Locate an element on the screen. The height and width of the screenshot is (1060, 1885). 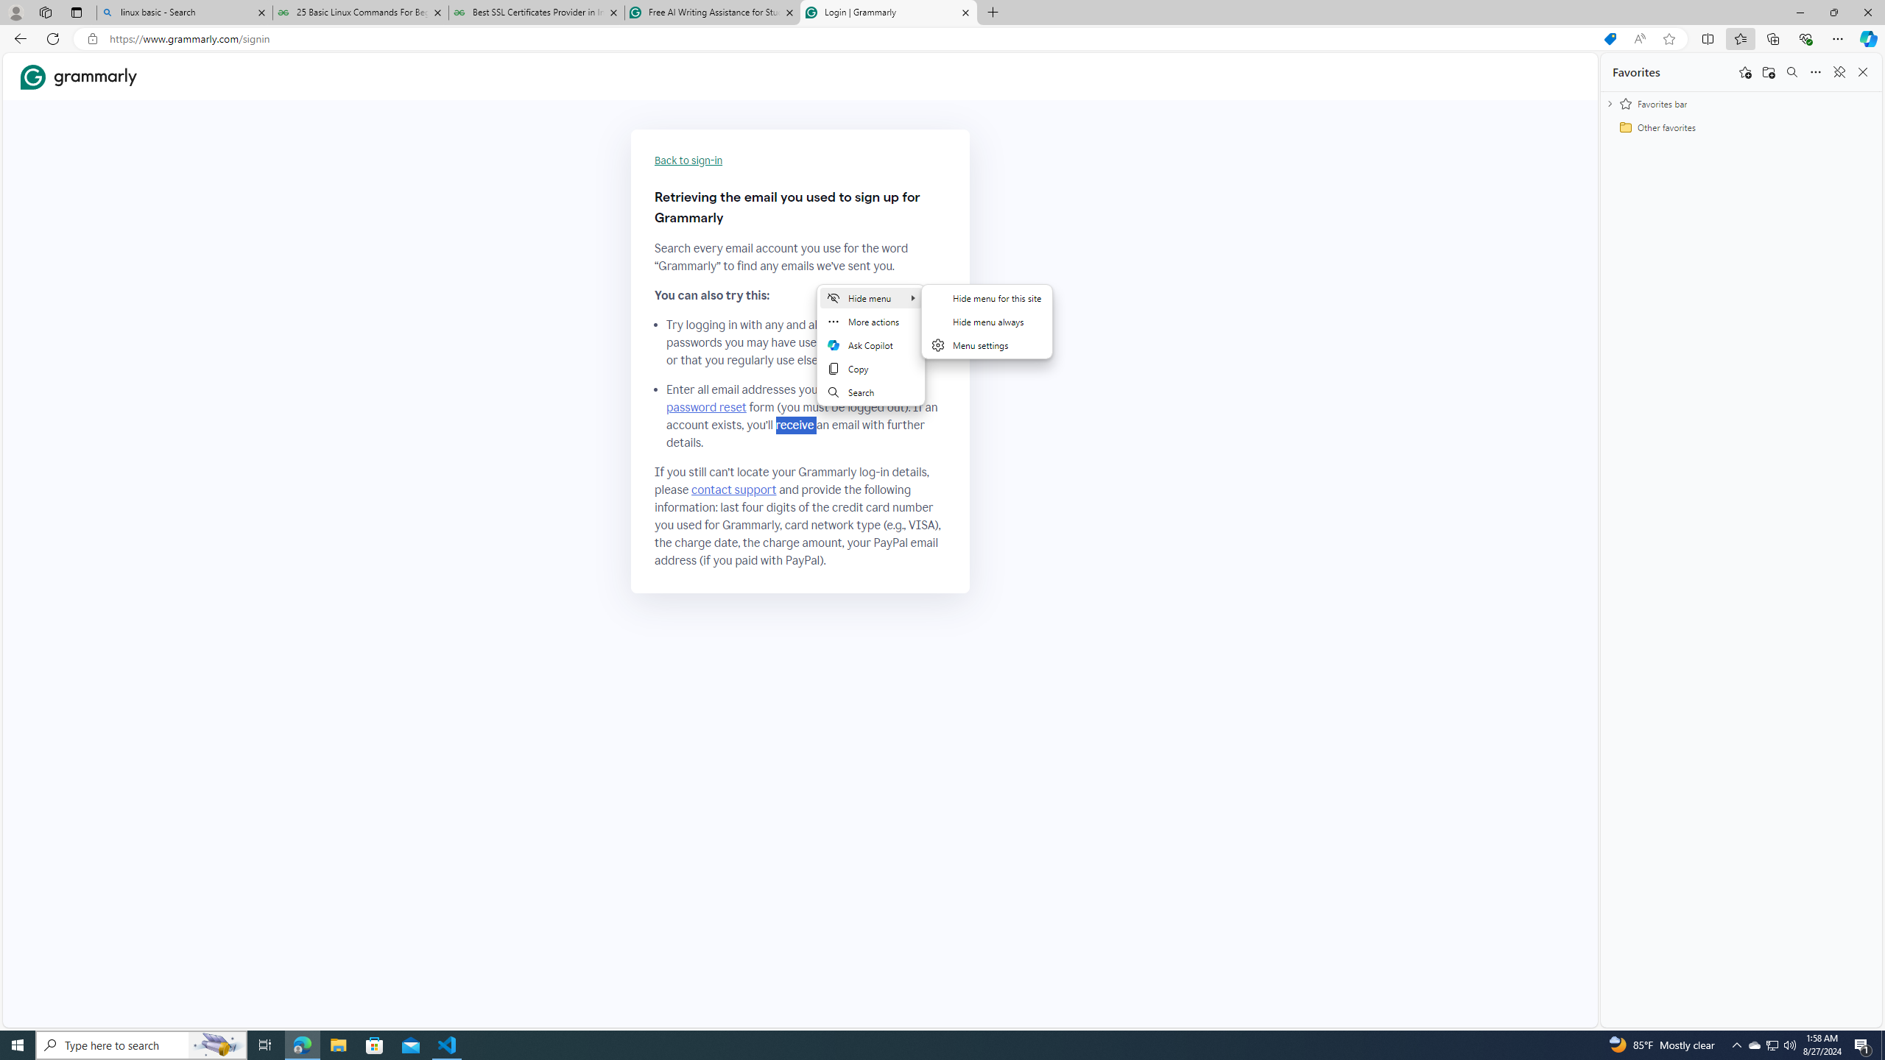
Ask Copilot is located at coordinates (872, 345).